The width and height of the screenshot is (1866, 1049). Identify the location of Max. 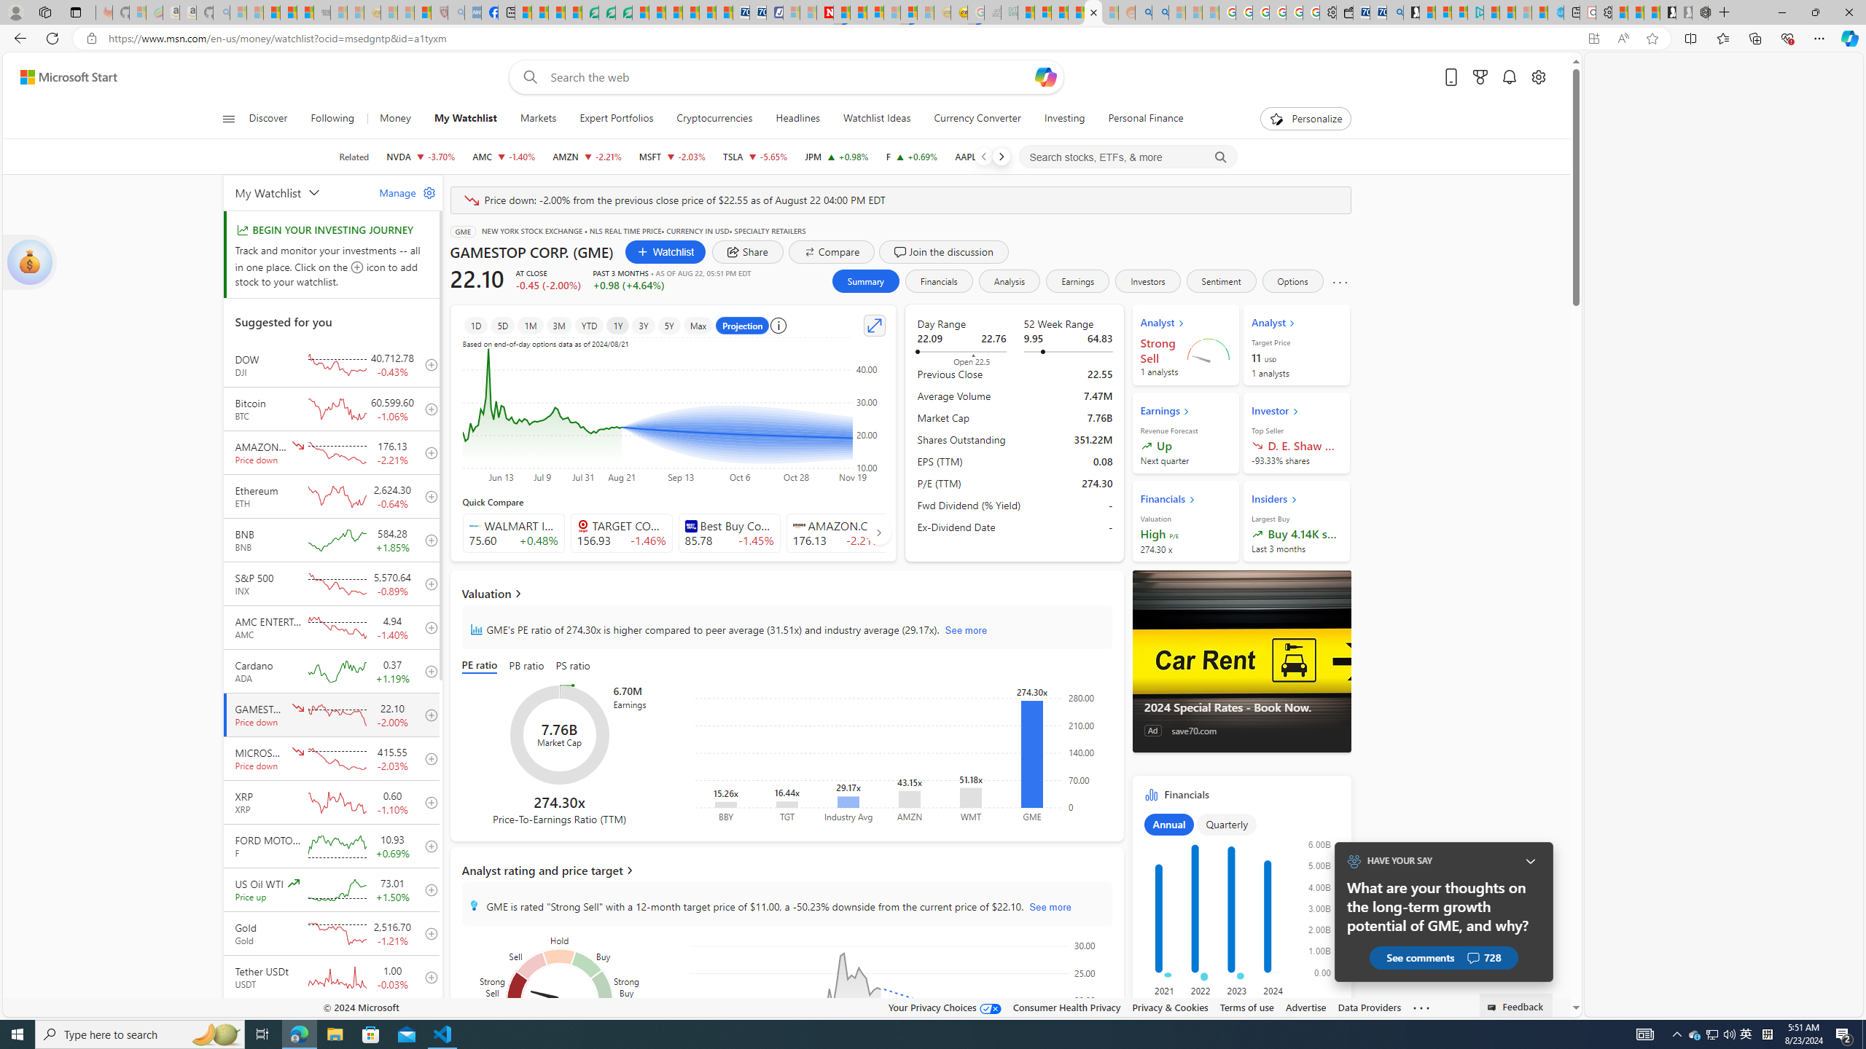
(697, 325).